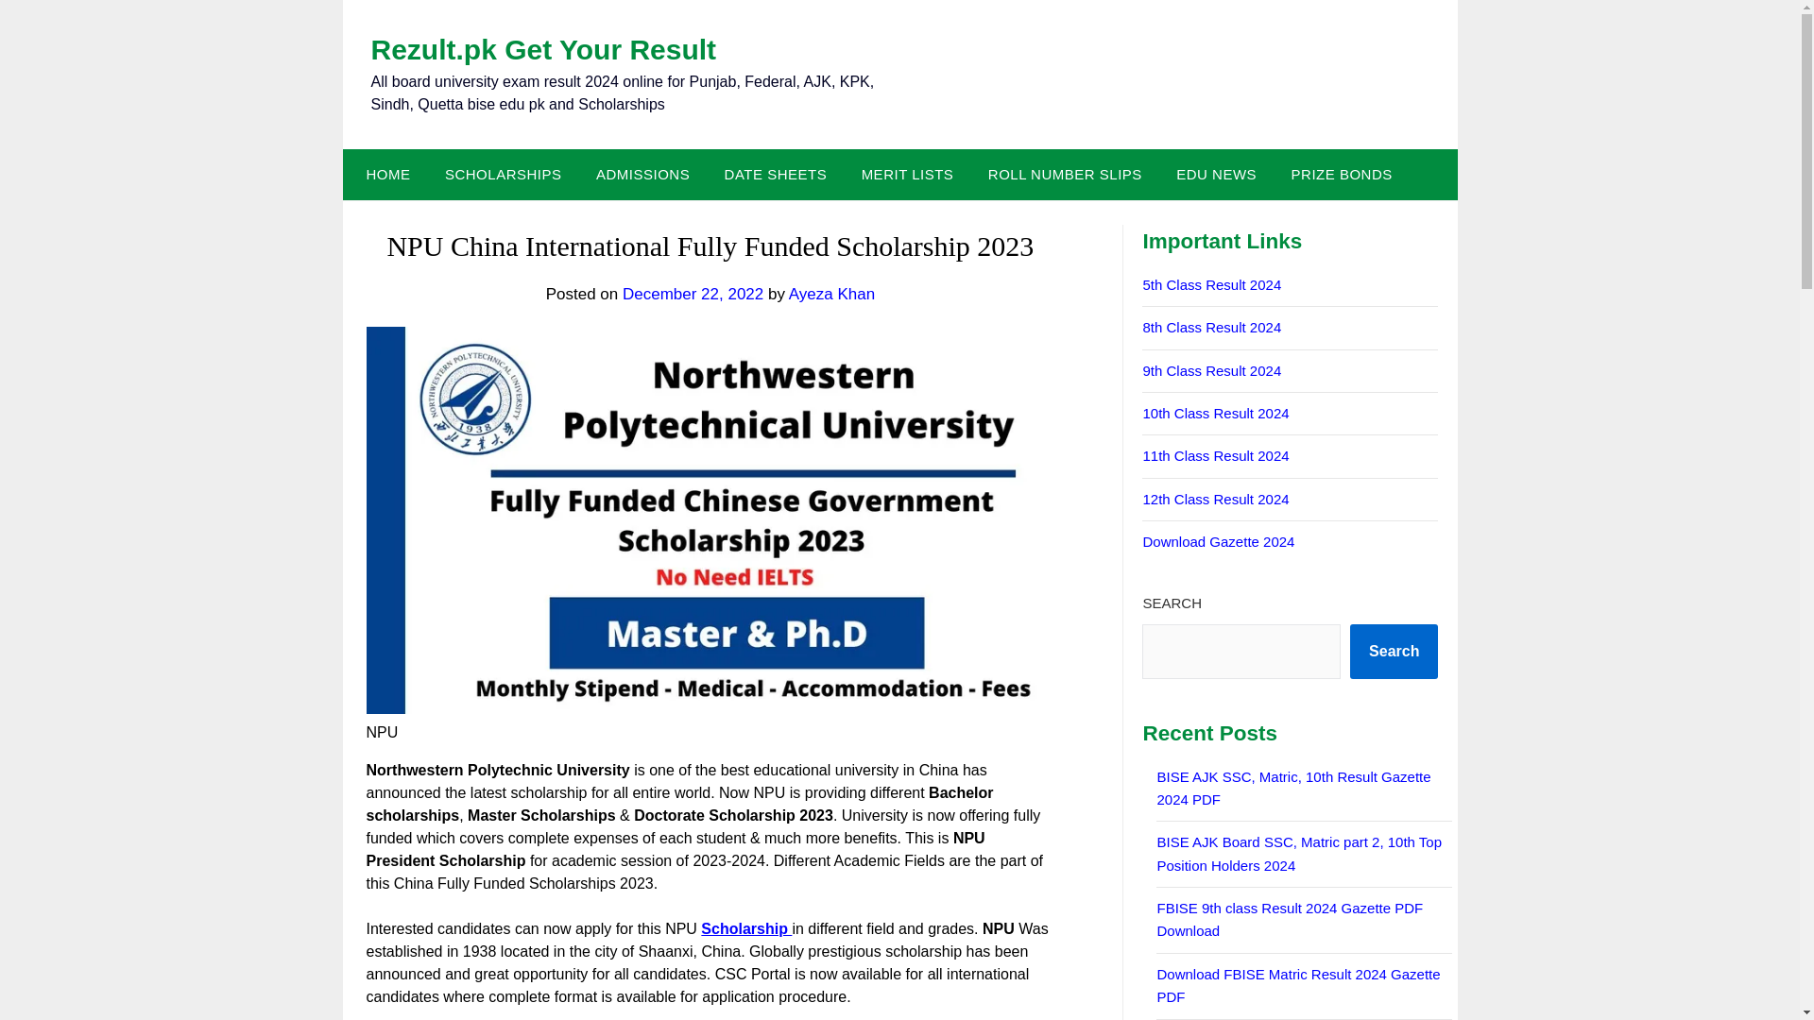  I want to click on Matric, SSC part 2 Result 2024, so click(1215, 413).